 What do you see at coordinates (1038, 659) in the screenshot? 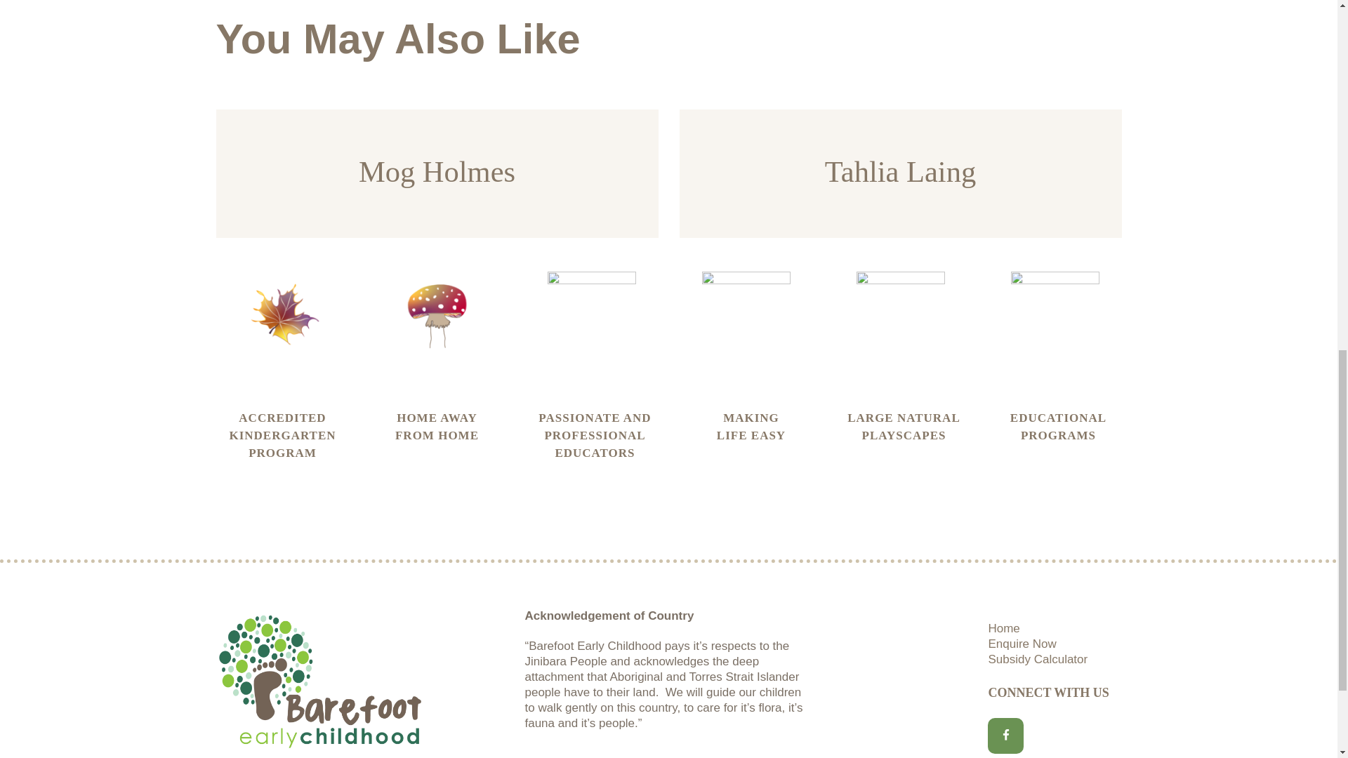
I see `Subsidy Calculator` at bounding box center [1038, 659].